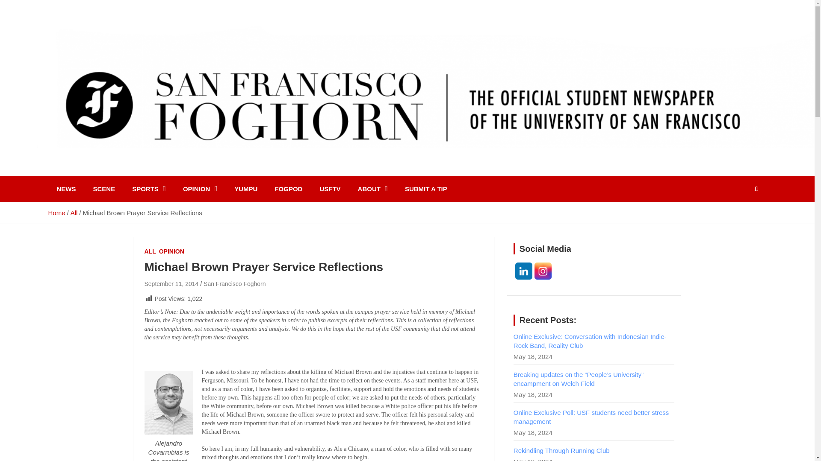  I want to click on ABOUT, so click(373, 189).